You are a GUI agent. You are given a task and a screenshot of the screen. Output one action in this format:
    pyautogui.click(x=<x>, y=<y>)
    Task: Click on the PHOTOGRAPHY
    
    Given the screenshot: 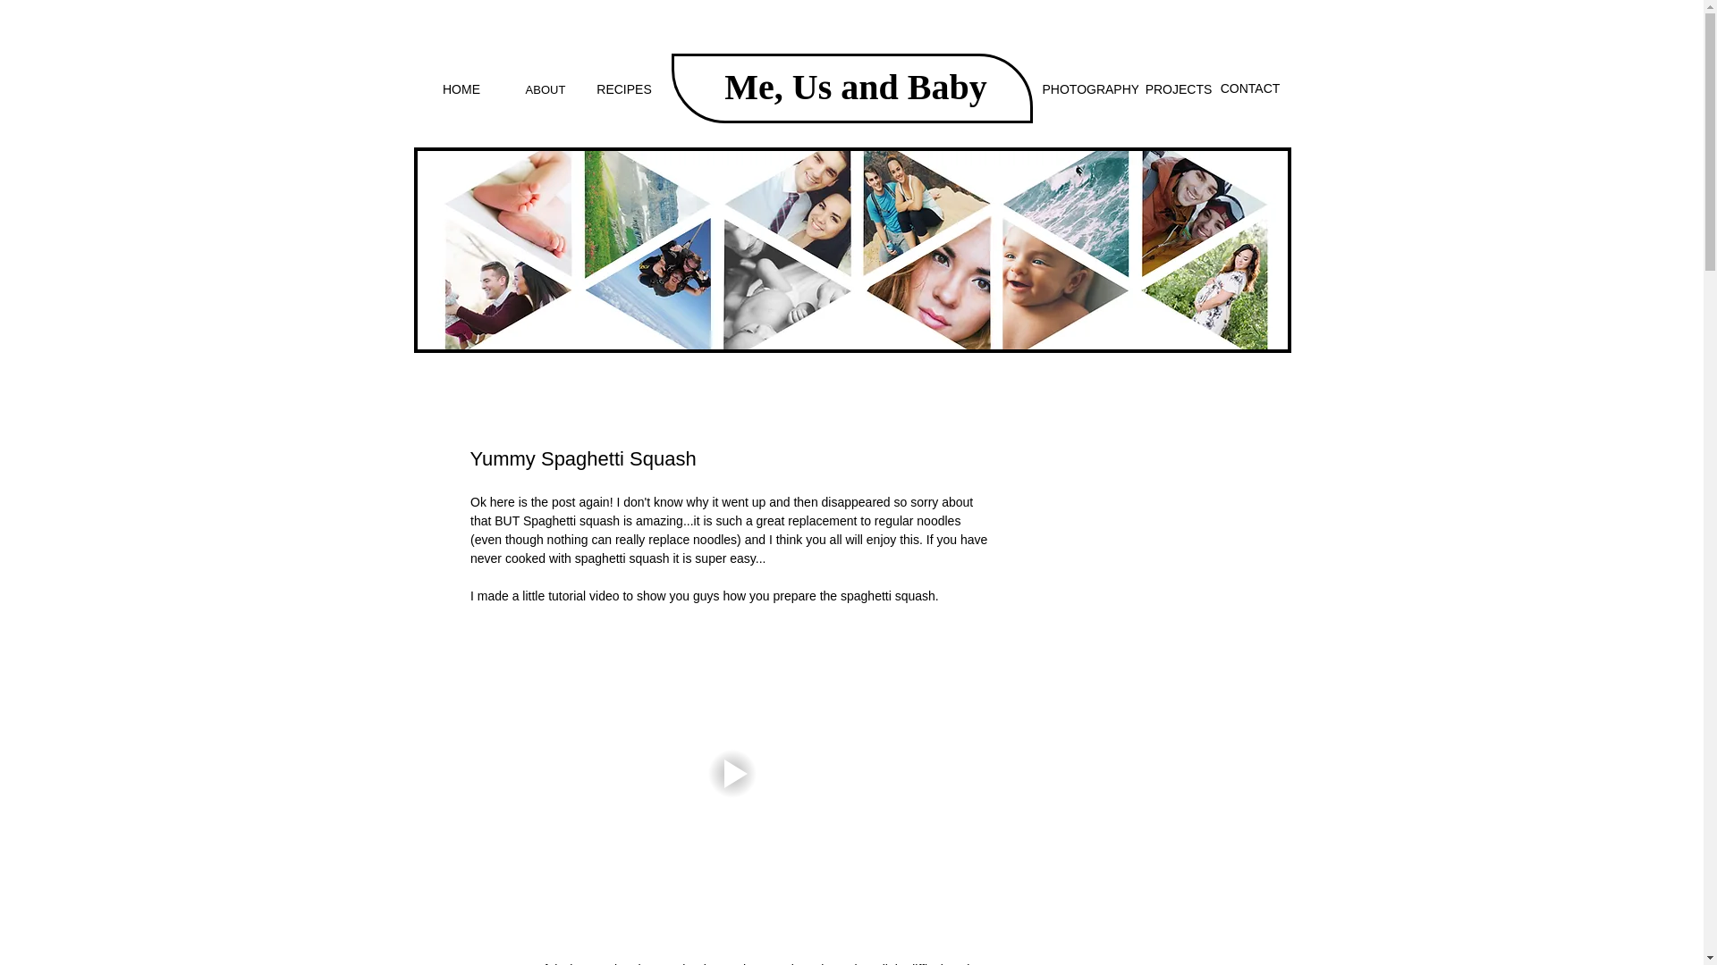 What is the action you would take?
    pyautogui.click(x=1091, y=89)
    